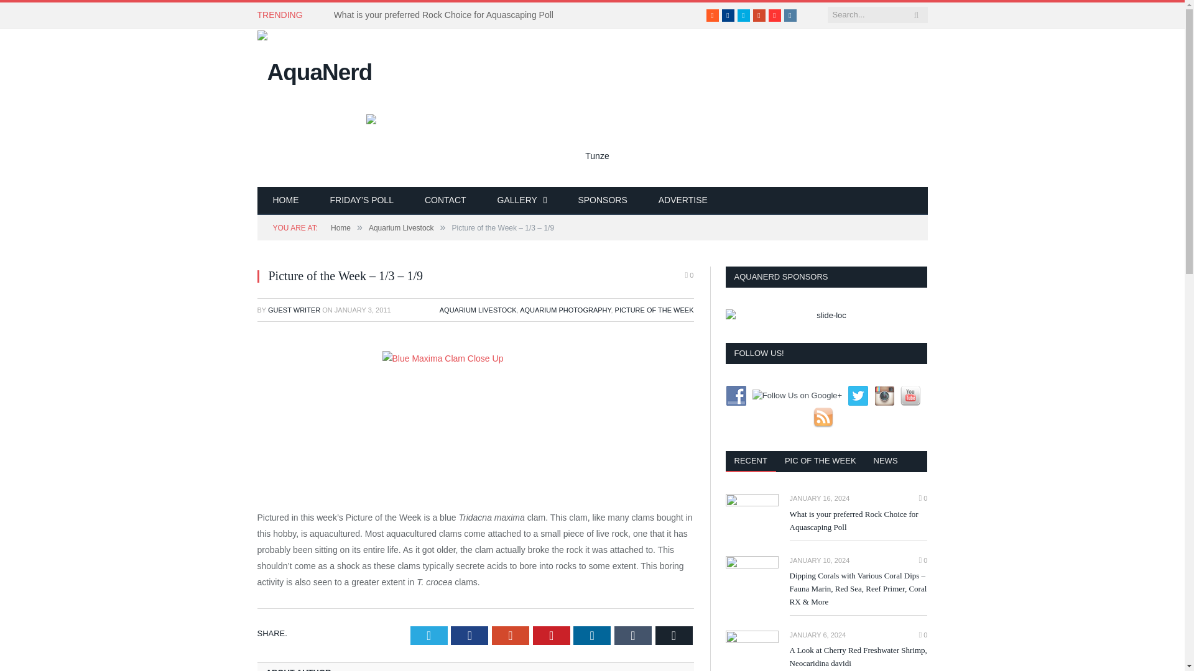 The height and width of the screenshot is (671, 1194). Describe the element at coordinates (402, 227) in the screenshot. I see `Aquarium Livestock` at that location.